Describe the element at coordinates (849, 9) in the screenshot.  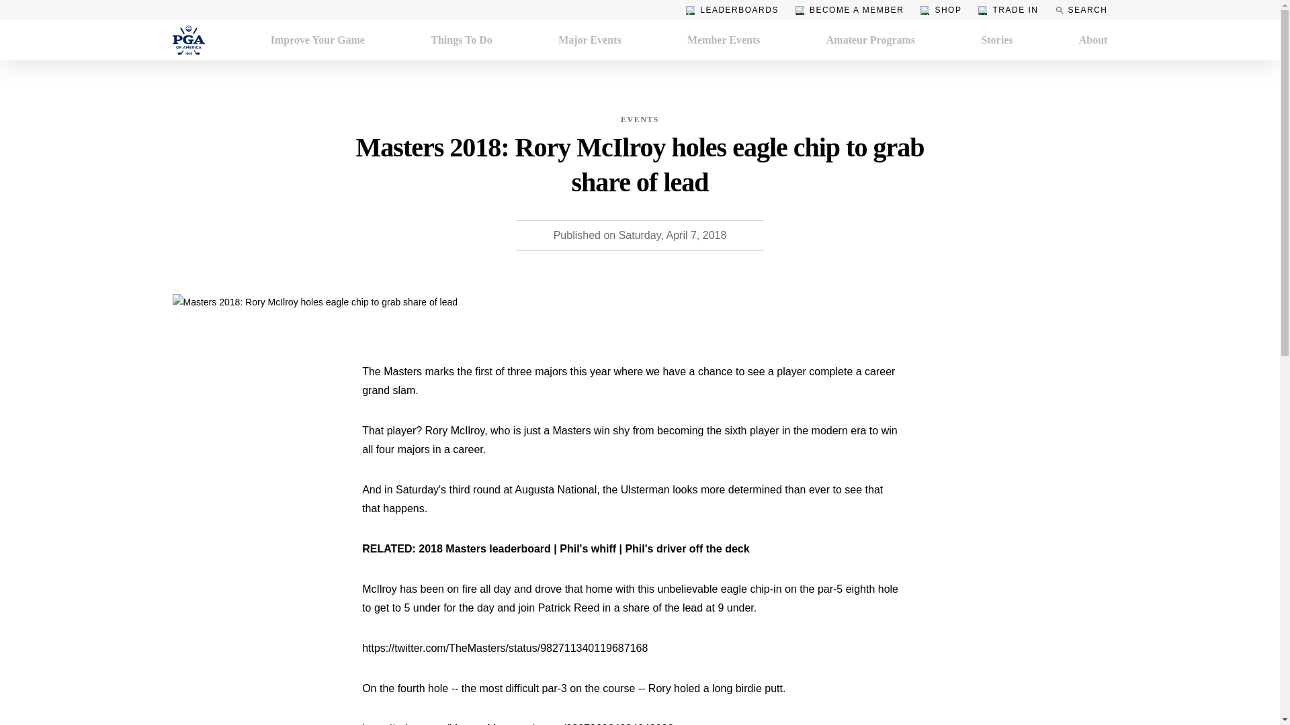
I see `BECOME A MEMBER` at that location.